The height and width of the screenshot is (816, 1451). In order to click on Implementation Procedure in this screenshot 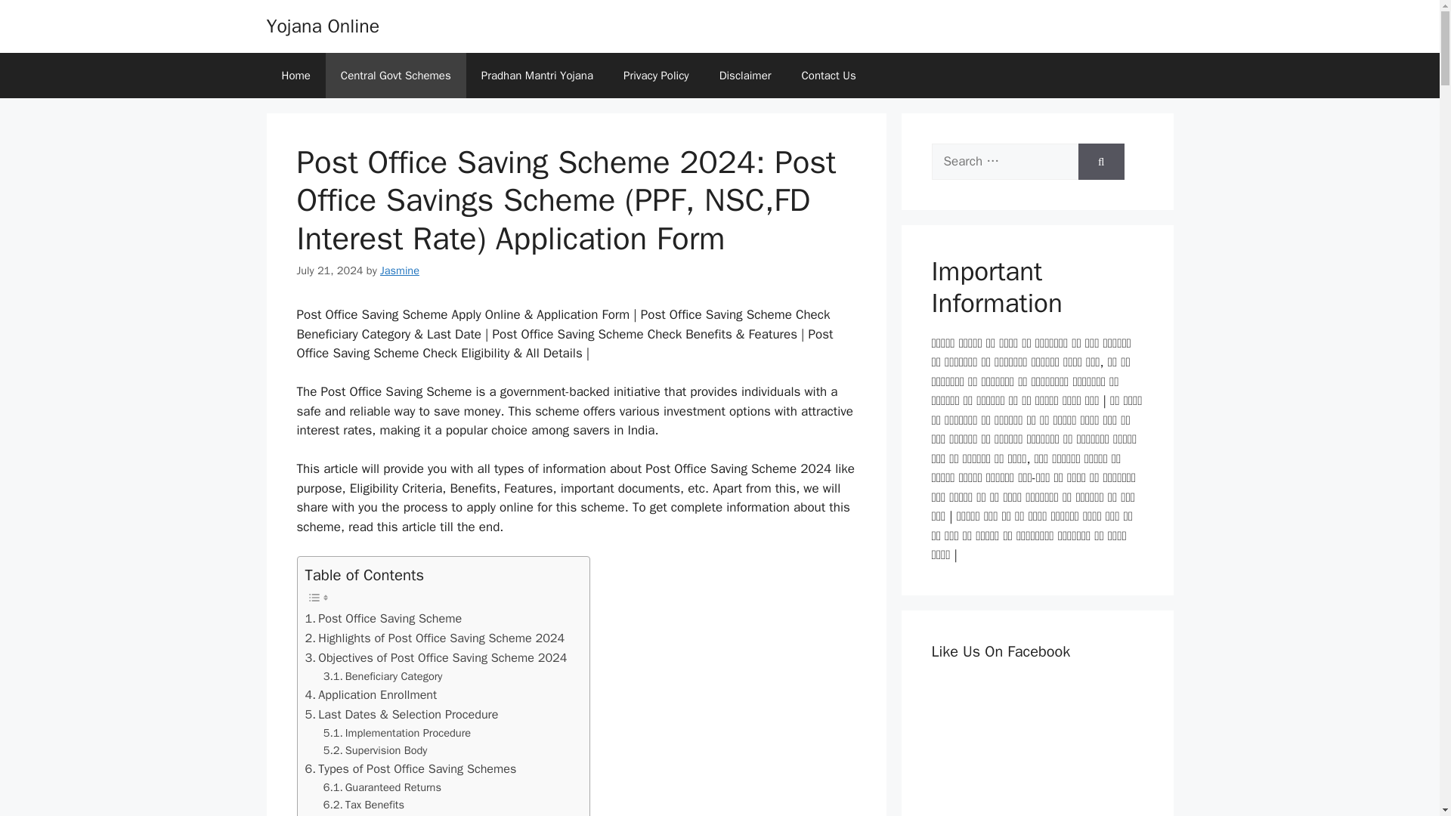, I will do `click(397, 733)`.